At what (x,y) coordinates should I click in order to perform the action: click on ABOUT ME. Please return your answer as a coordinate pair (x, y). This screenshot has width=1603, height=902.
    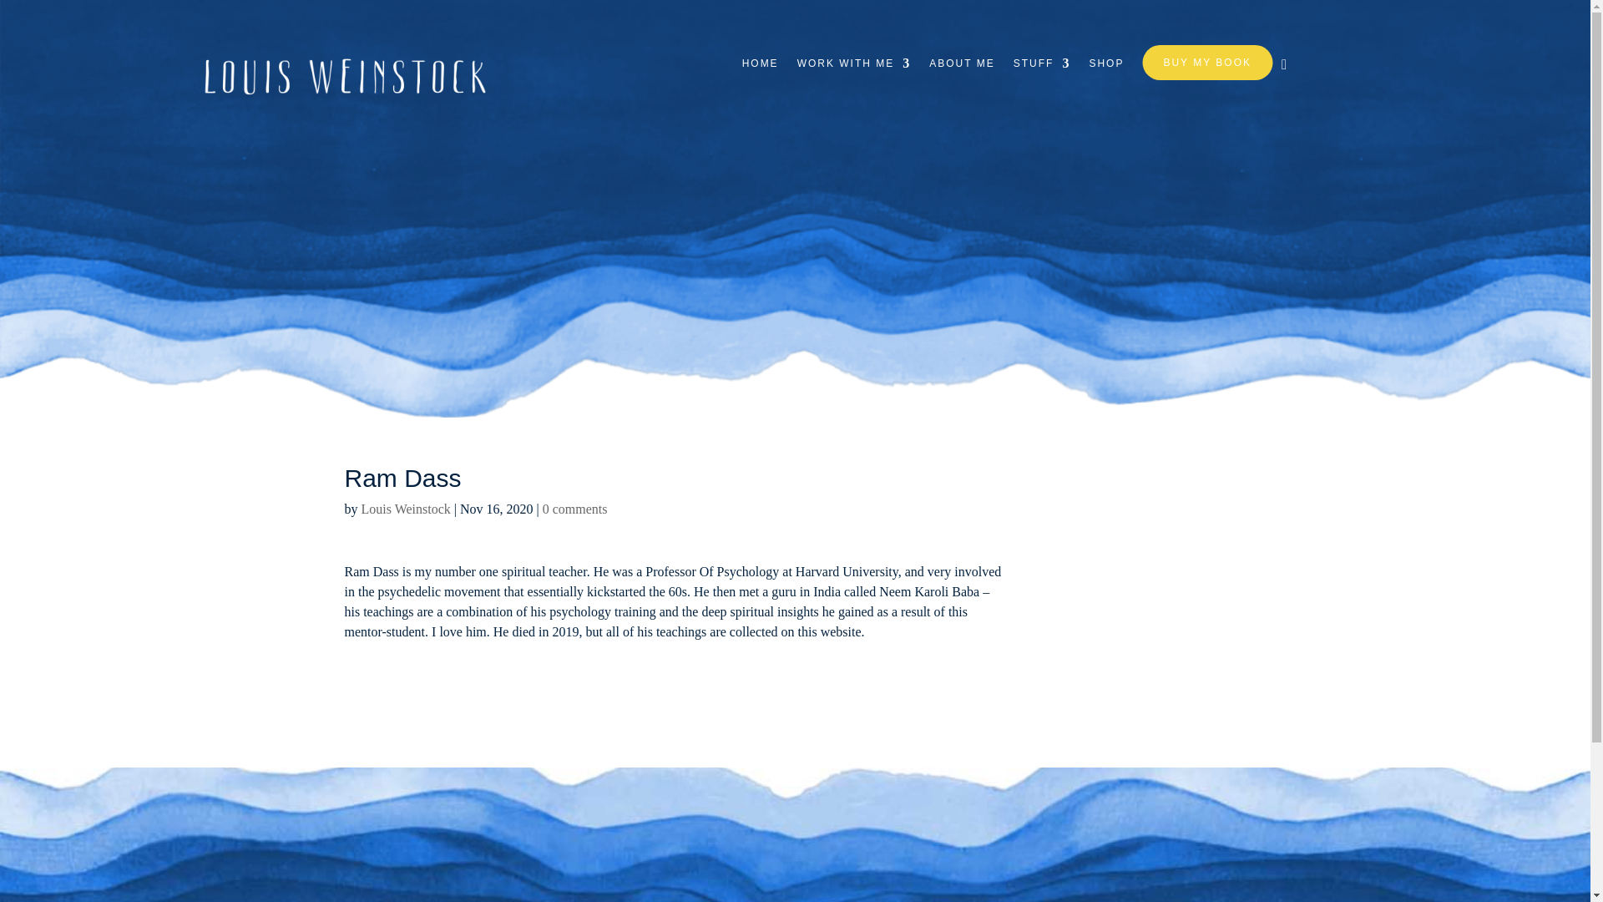
    Looking at the image, I should click on (962, 75).